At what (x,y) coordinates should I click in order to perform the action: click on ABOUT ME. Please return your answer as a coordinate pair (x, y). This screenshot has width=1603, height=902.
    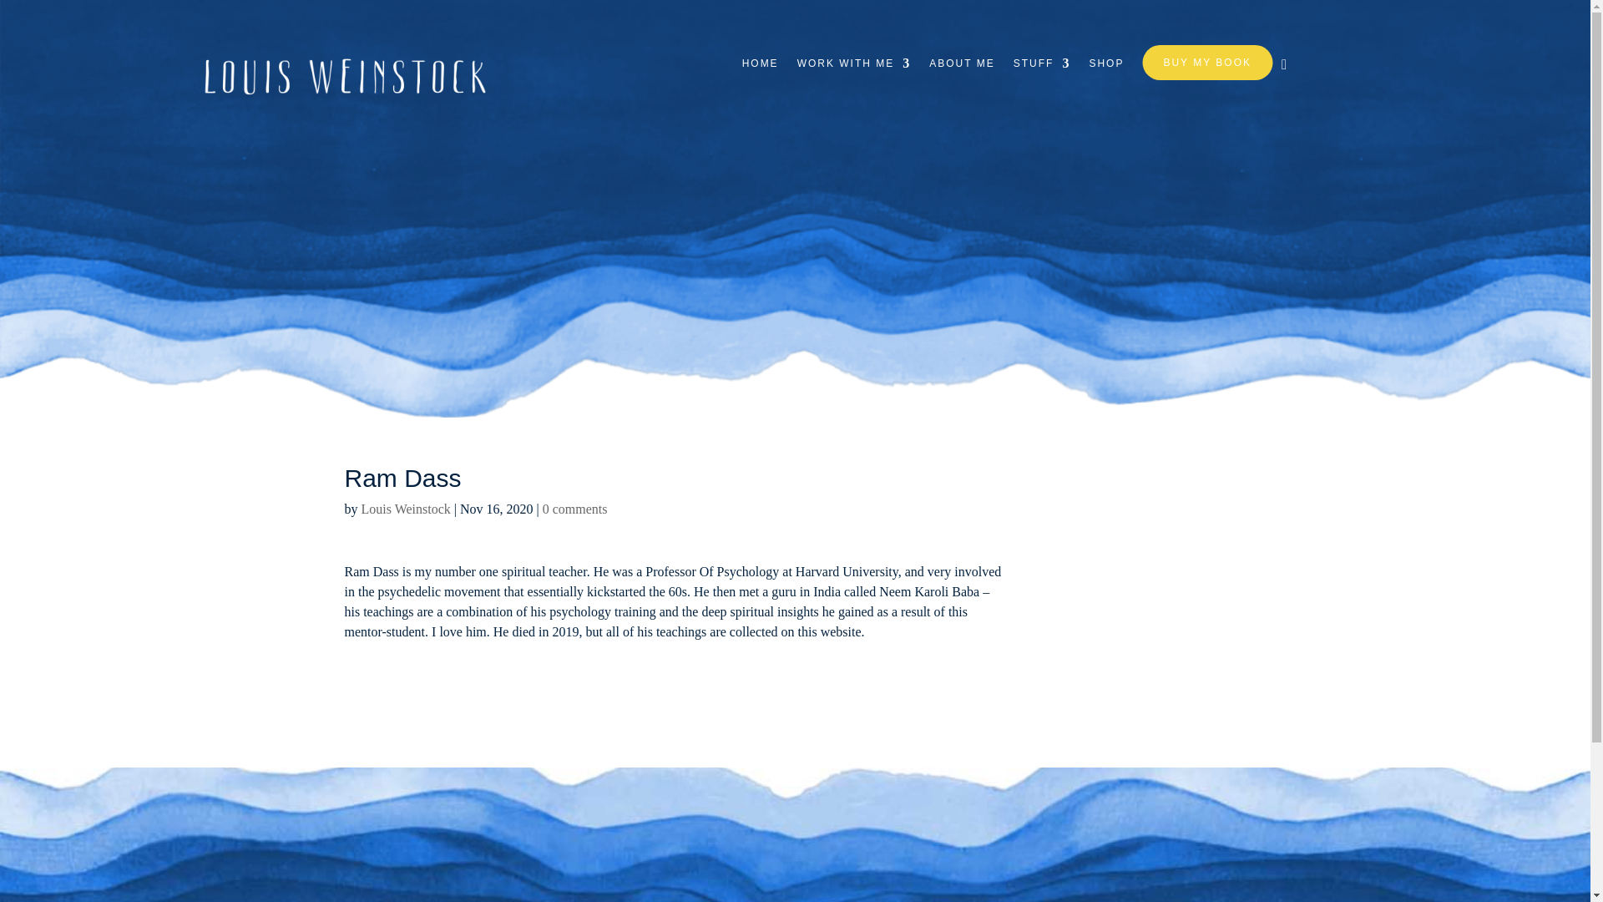
    Looking at the image, I should click on (962, 75).